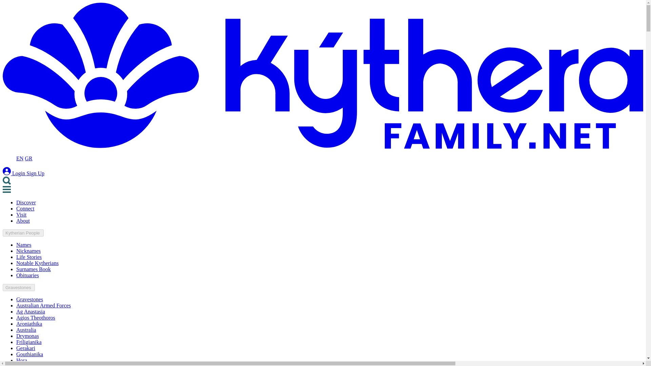 This screenshot has width=651, height=366. I want to click on About, so click(23, 220).